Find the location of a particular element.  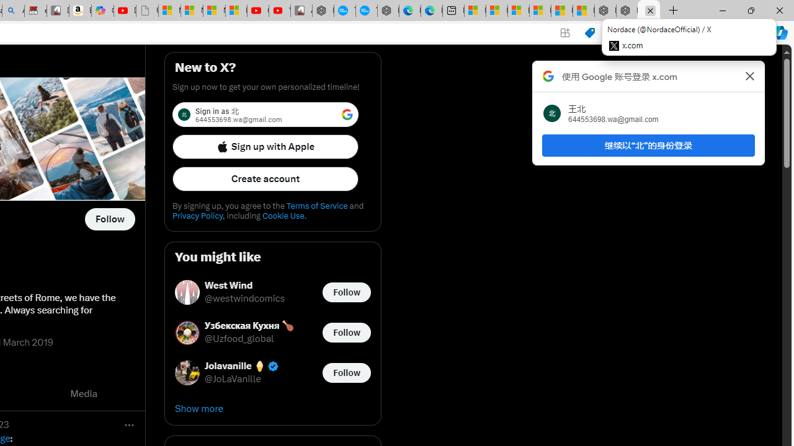

Untitled is located at coordinates (147, 11).